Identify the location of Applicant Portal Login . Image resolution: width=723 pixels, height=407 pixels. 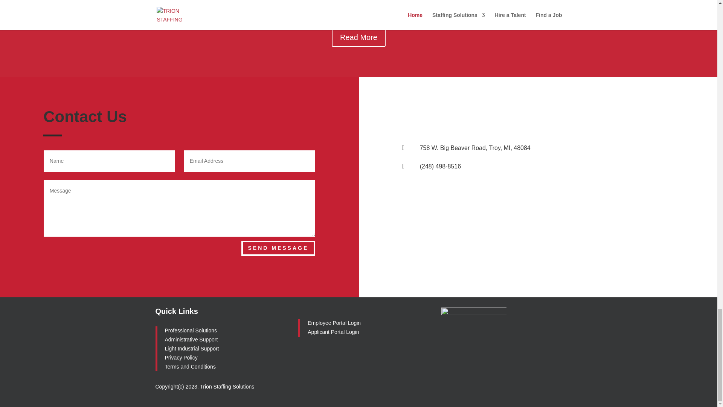
(334, 332).